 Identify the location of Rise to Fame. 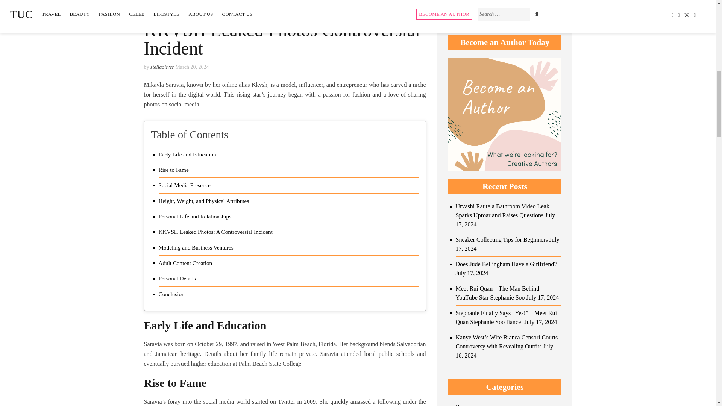
(174, 170).